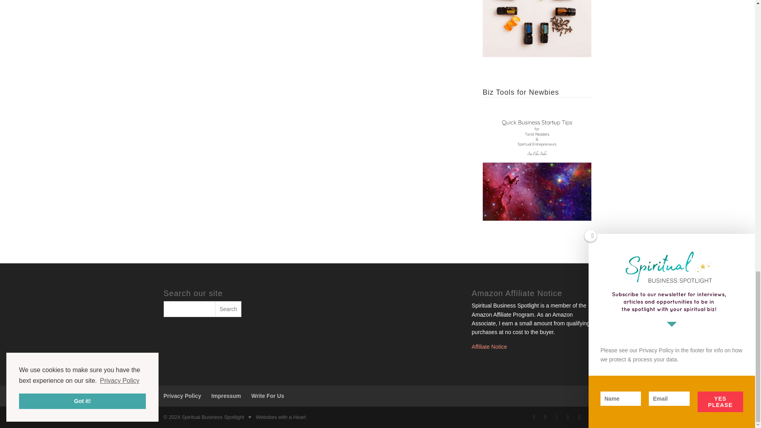 Image resolution: width=761 pixels, height=428 pixels. Describe the element at coordinates (267, 396) in the screenshot. I see `Write For Us` at that location.